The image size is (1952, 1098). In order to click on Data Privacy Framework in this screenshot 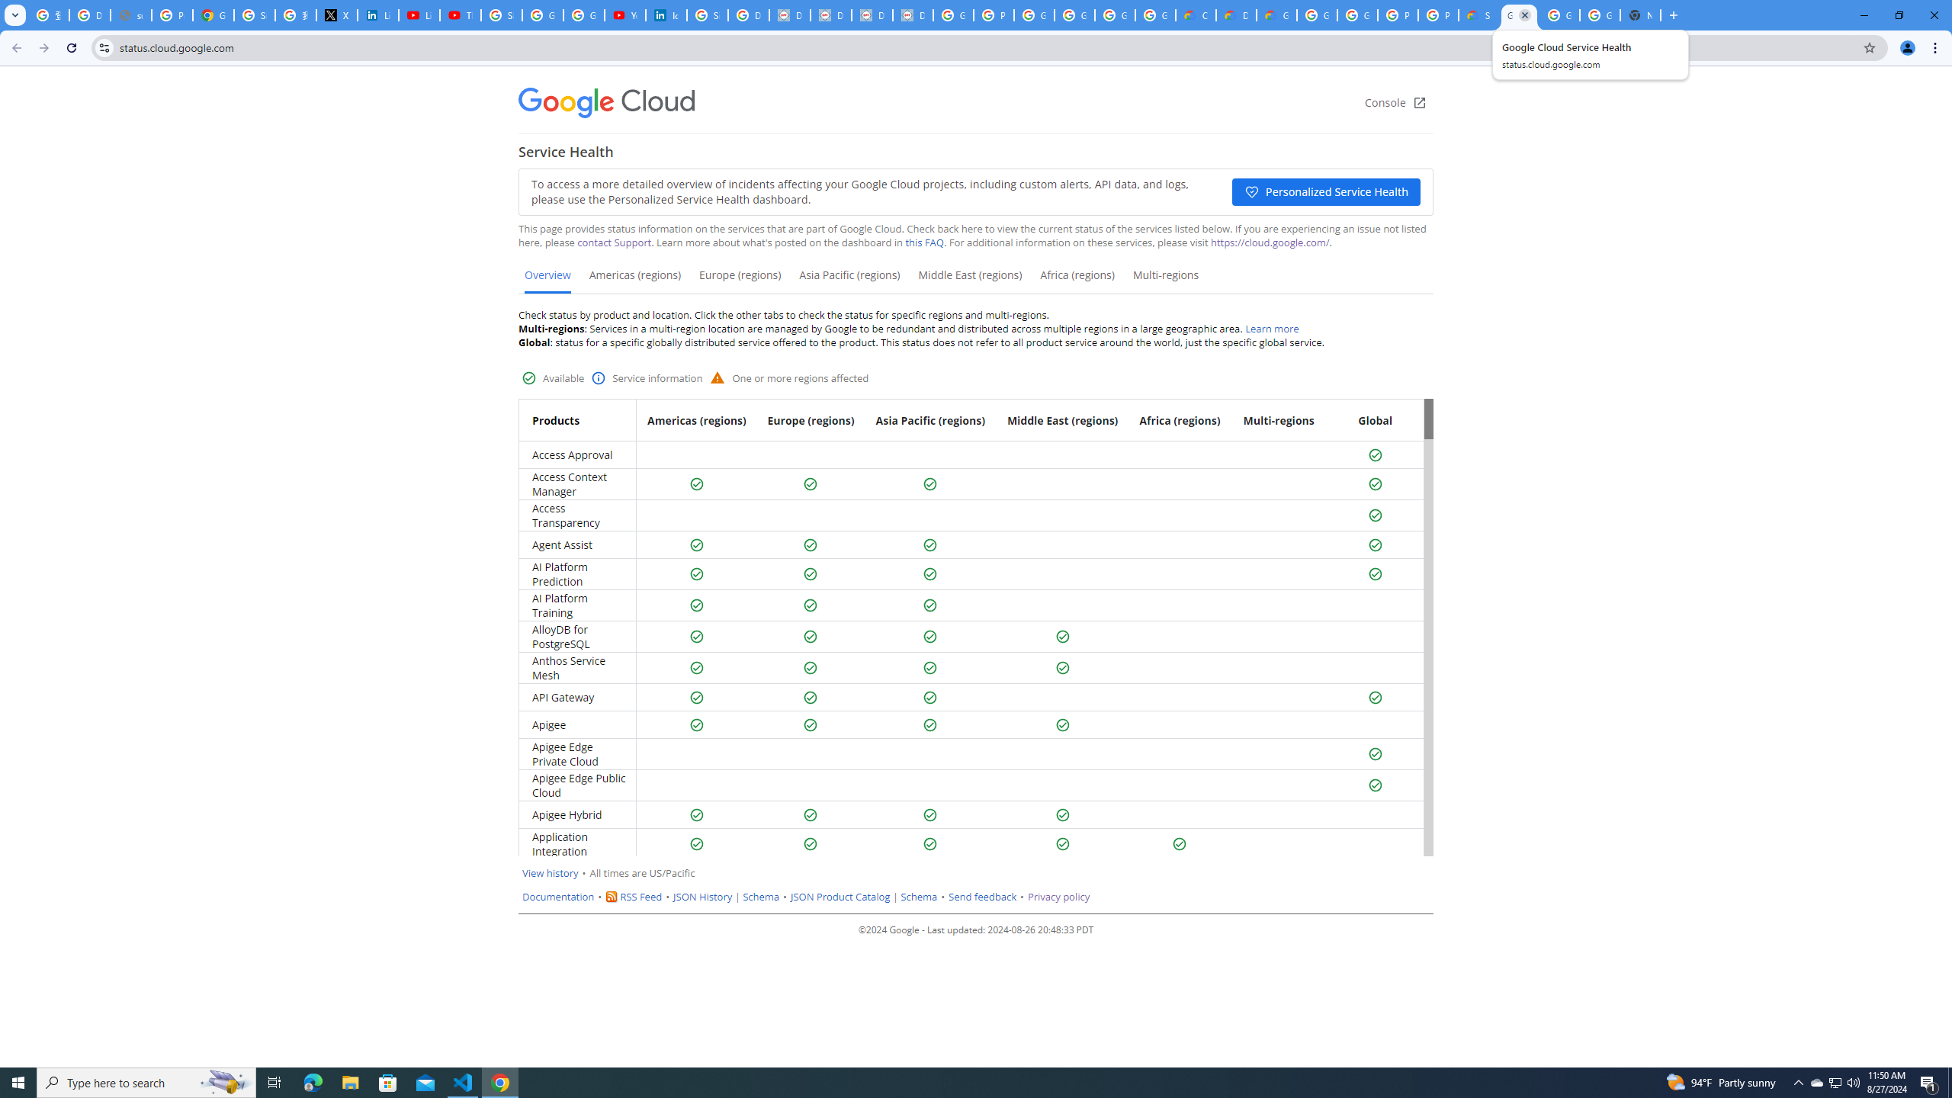, I will do `click(872, 15)`.